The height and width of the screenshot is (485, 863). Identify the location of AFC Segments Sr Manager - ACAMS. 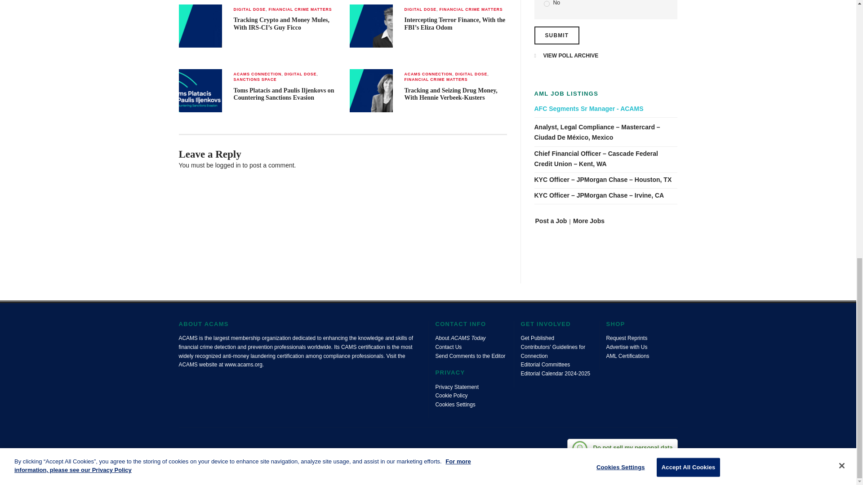
(606, 109).